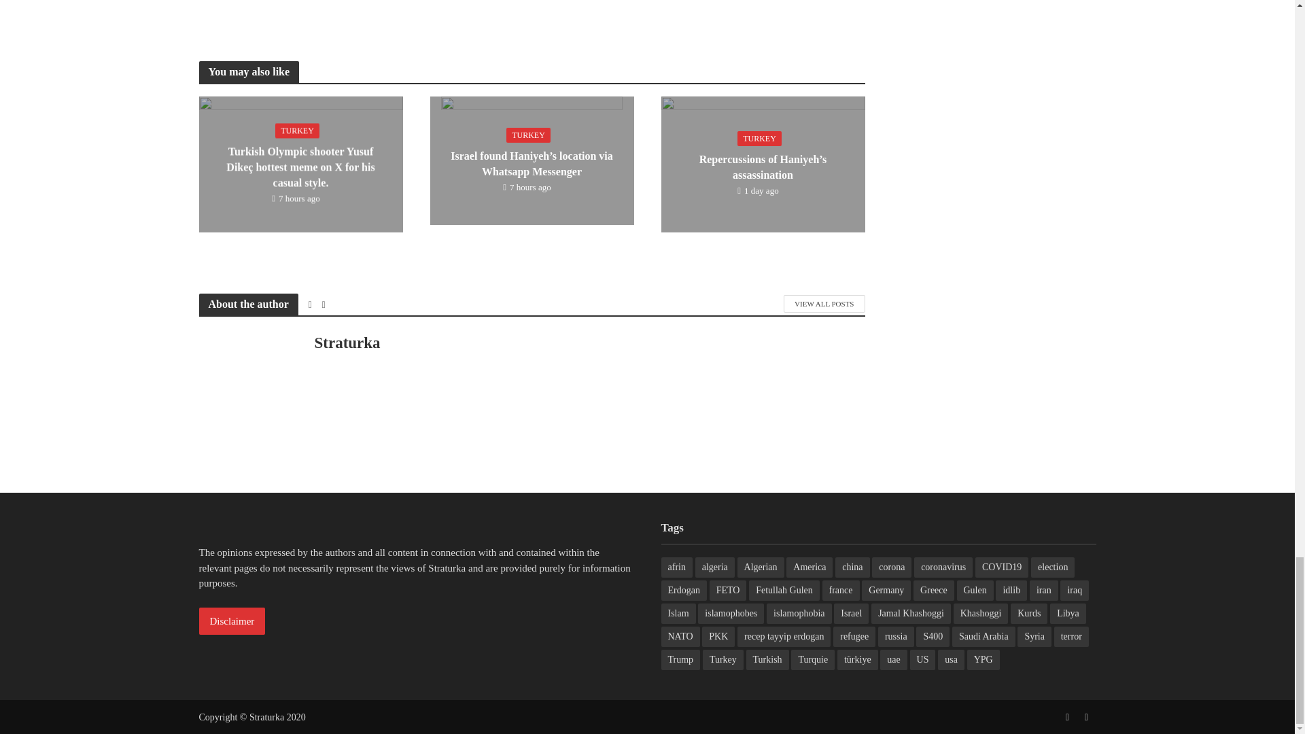 The width and height of the screenshot is (1305, 734). Describe the element at coordinates (824, 304) in the screenshot. I see `VIEW ALL POSTS` at that location.